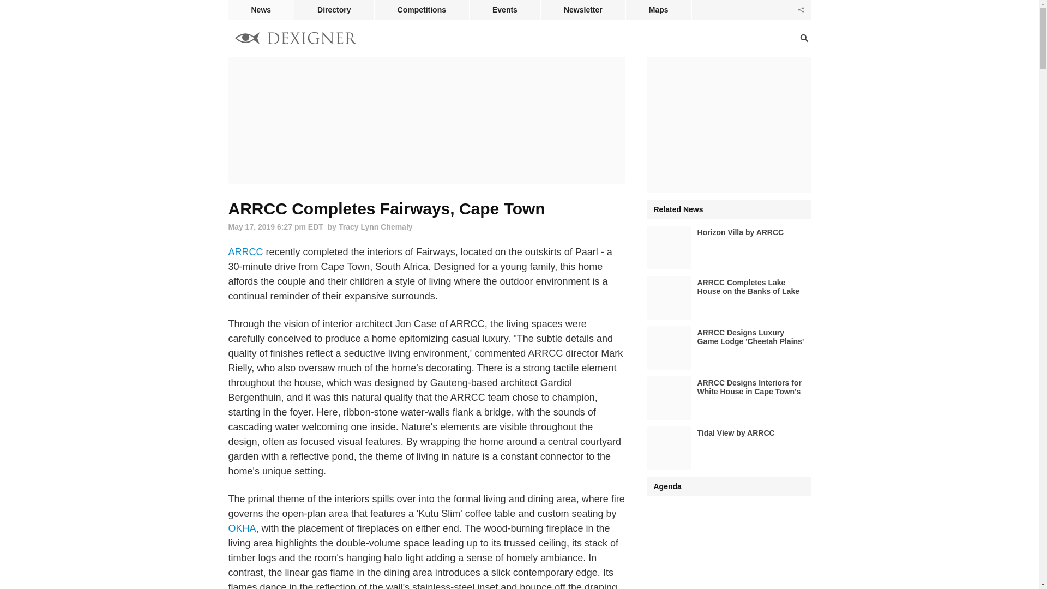  I want to click on Horizon Villa by ARRCC, so click(729, 247).